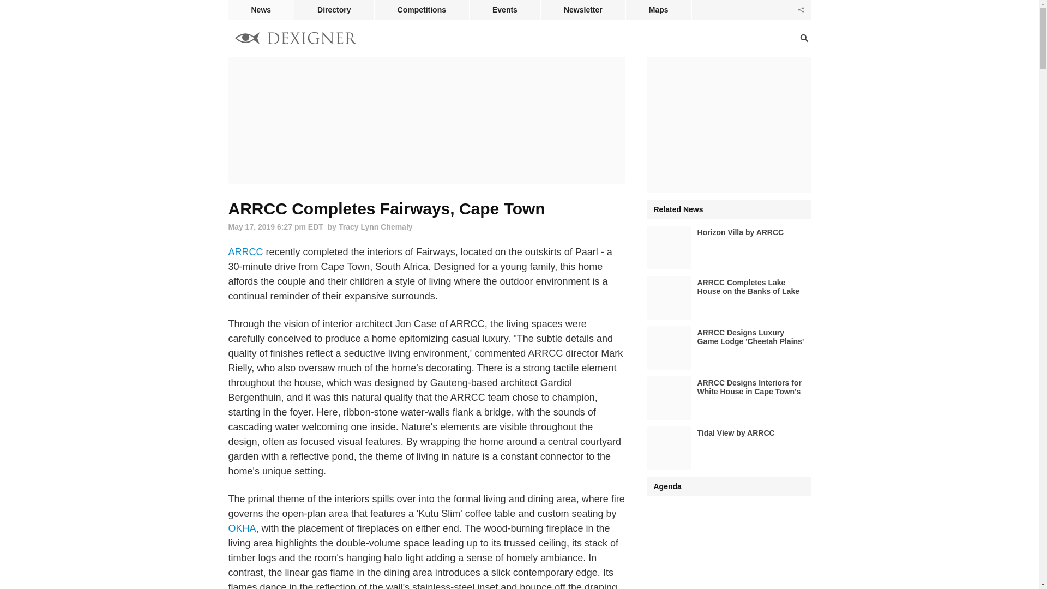  I want to click on Horizon Villa by ARRCC, so click(729, 247).